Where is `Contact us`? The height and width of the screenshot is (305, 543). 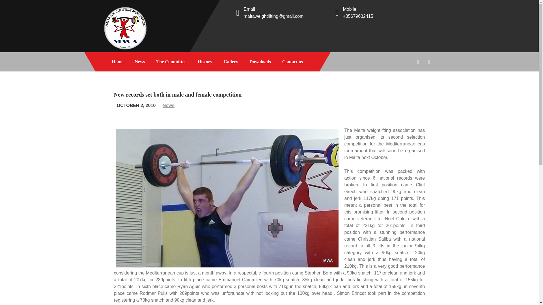 Contact us is located at coordinates (292, 62).